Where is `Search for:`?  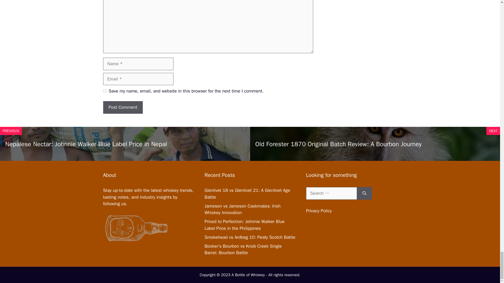
Search for: is located at coordinates (331, 193).